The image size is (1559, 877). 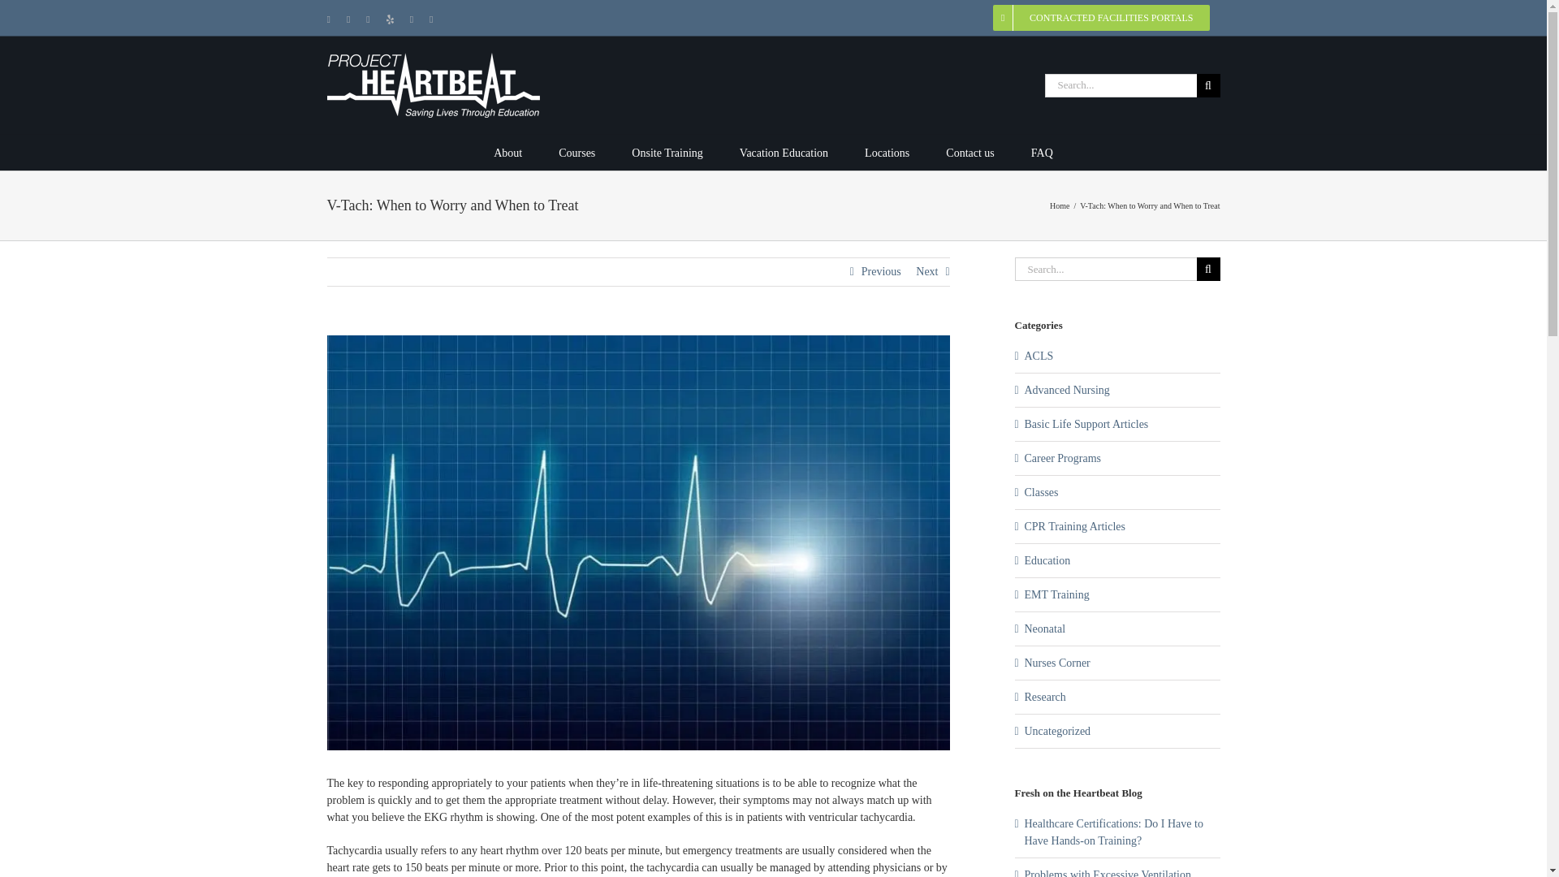 I want to click on CONTRACTED FACILITIES PORTALS, so click(x=1100, y=18).